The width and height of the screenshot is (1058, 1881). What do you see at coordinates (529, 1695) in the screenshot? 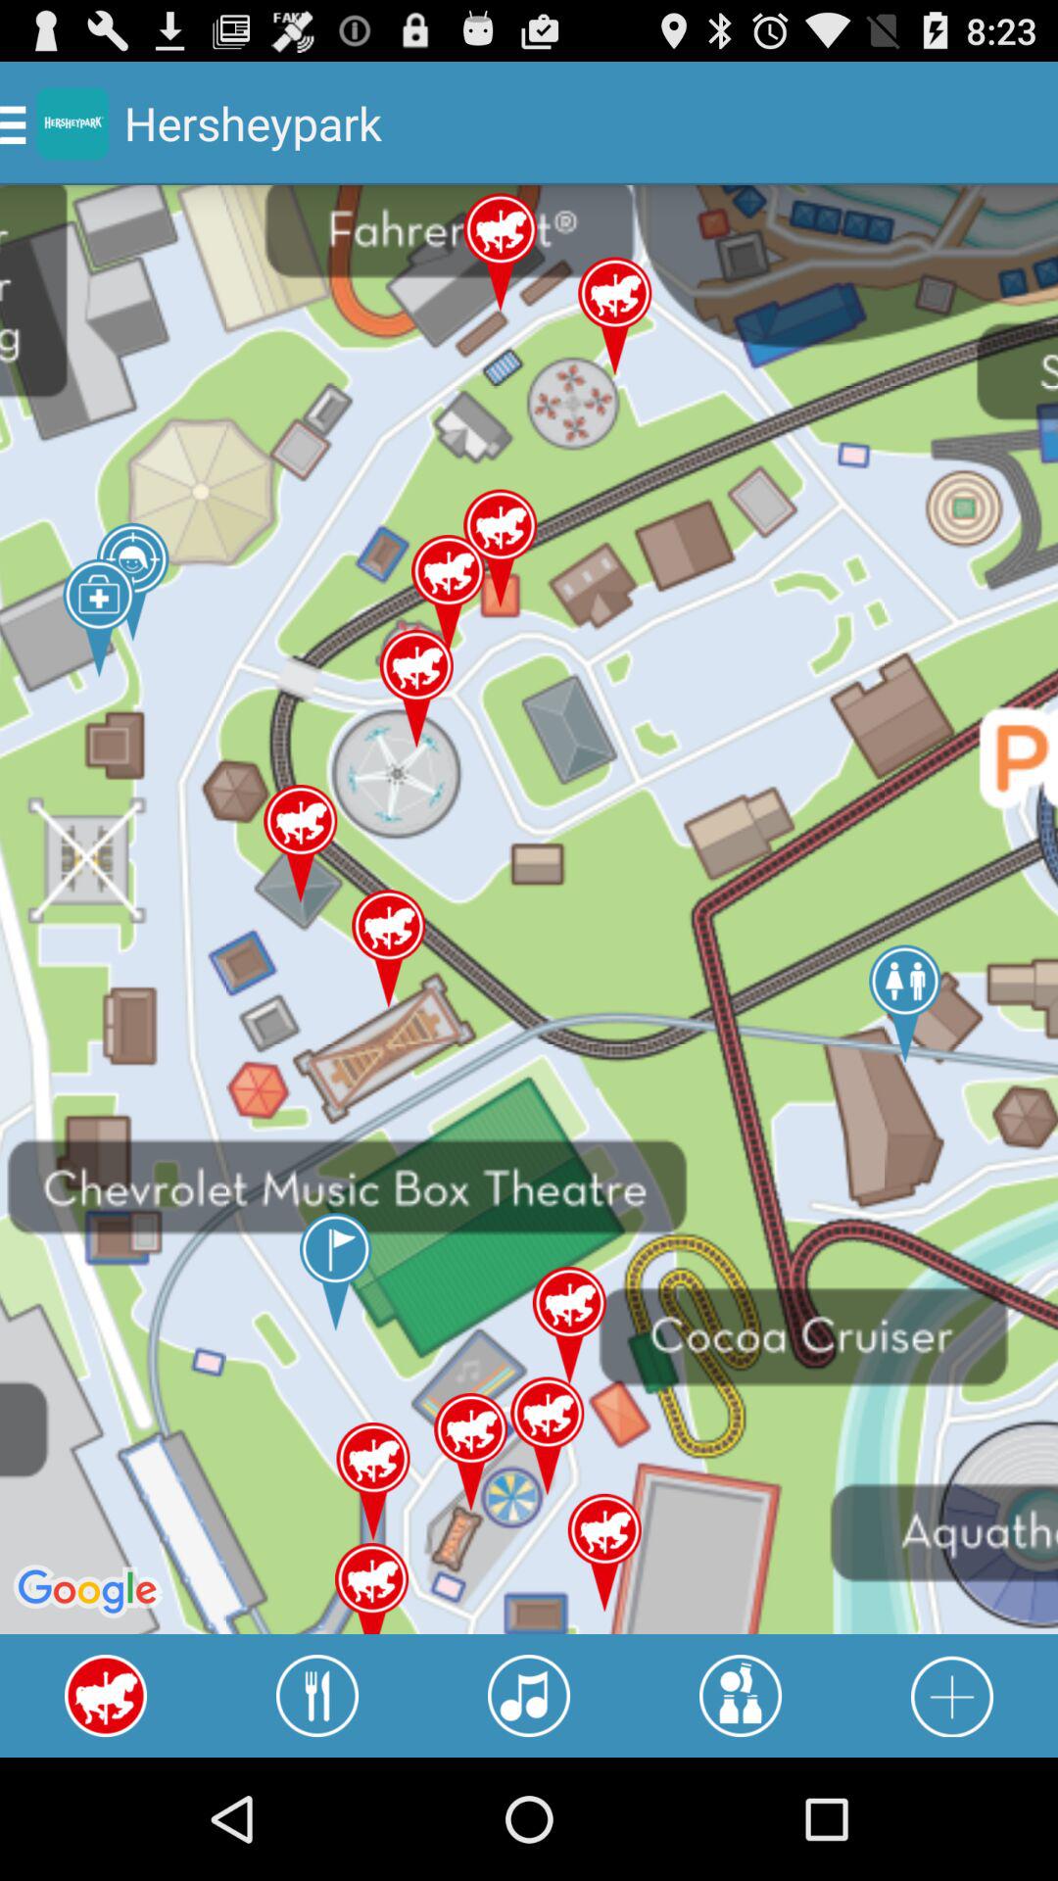
I see `select icon at the bottom` at bounding box center [529, 1695].